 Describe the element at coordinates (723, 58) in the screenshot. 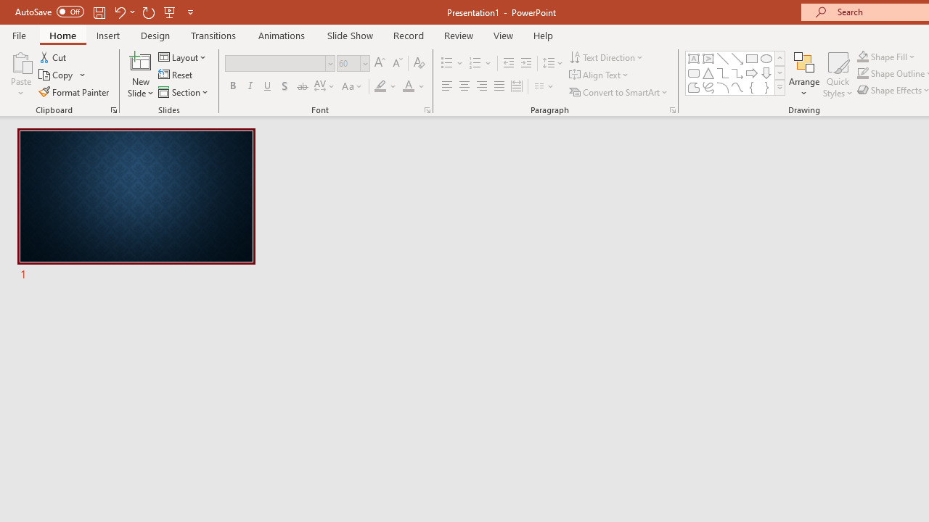

I see `Line` at that location.